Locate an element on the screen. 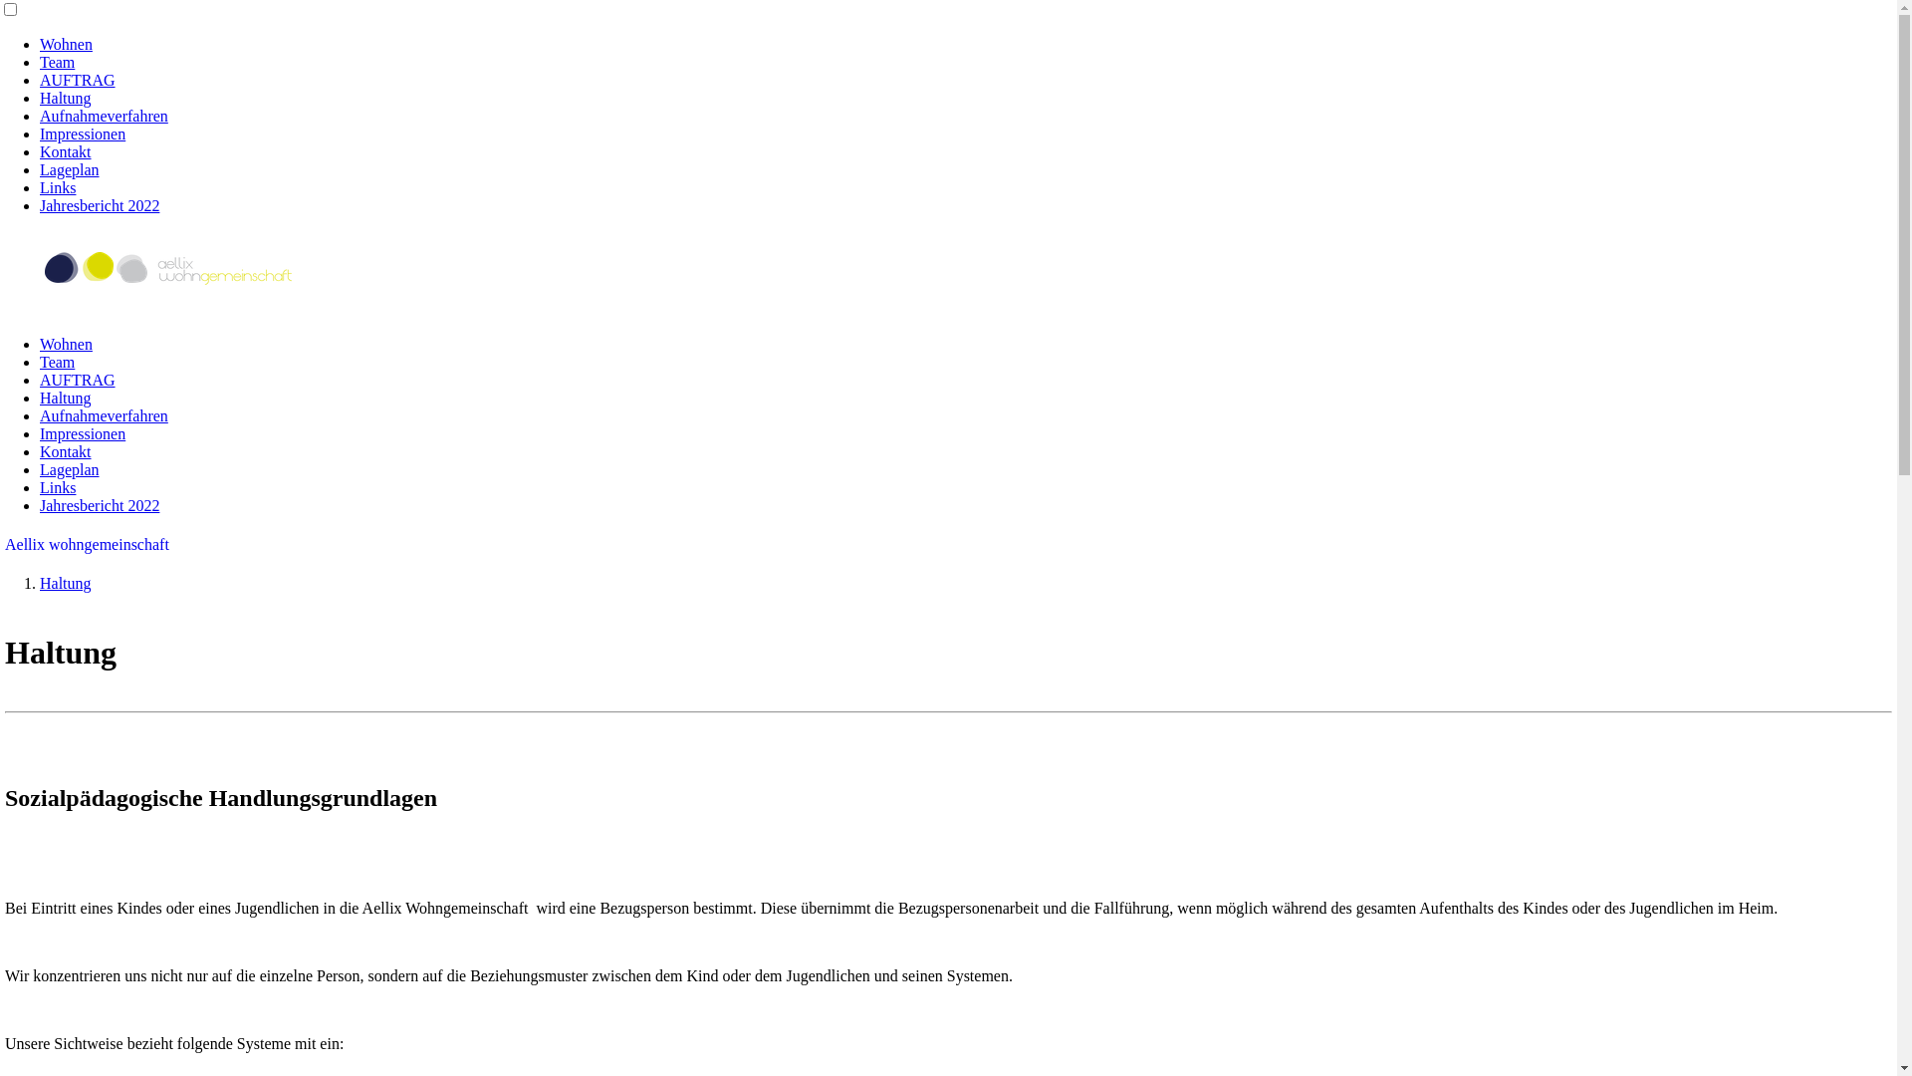 Image resolution: width=1912 pixels, height=1076 pixels. AUFTRAG is located at coordinates (78, 381).